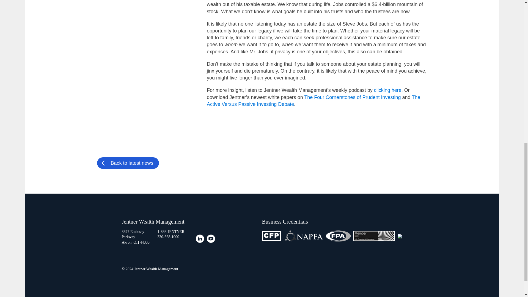 This screenshot has width=528, height=297. I want to click on clicking here, so click(387, 90).